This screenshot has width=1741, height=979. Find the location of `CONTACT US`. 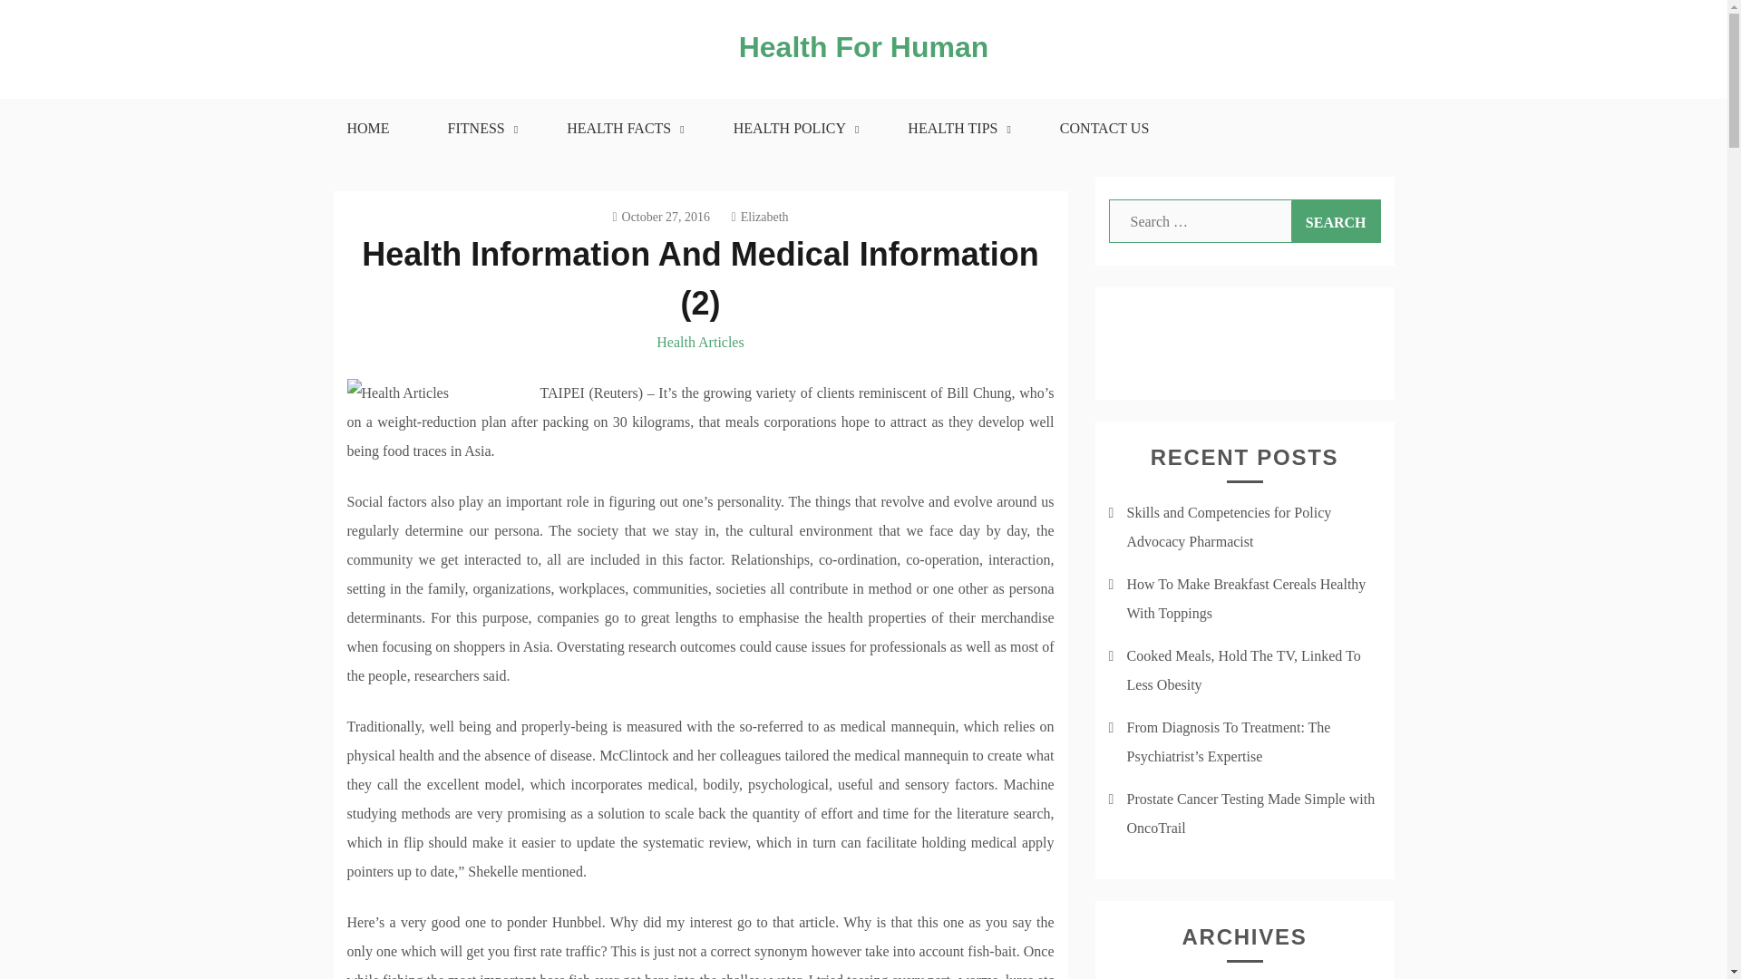

CONTACT US is located at coordinates (1104, 129).